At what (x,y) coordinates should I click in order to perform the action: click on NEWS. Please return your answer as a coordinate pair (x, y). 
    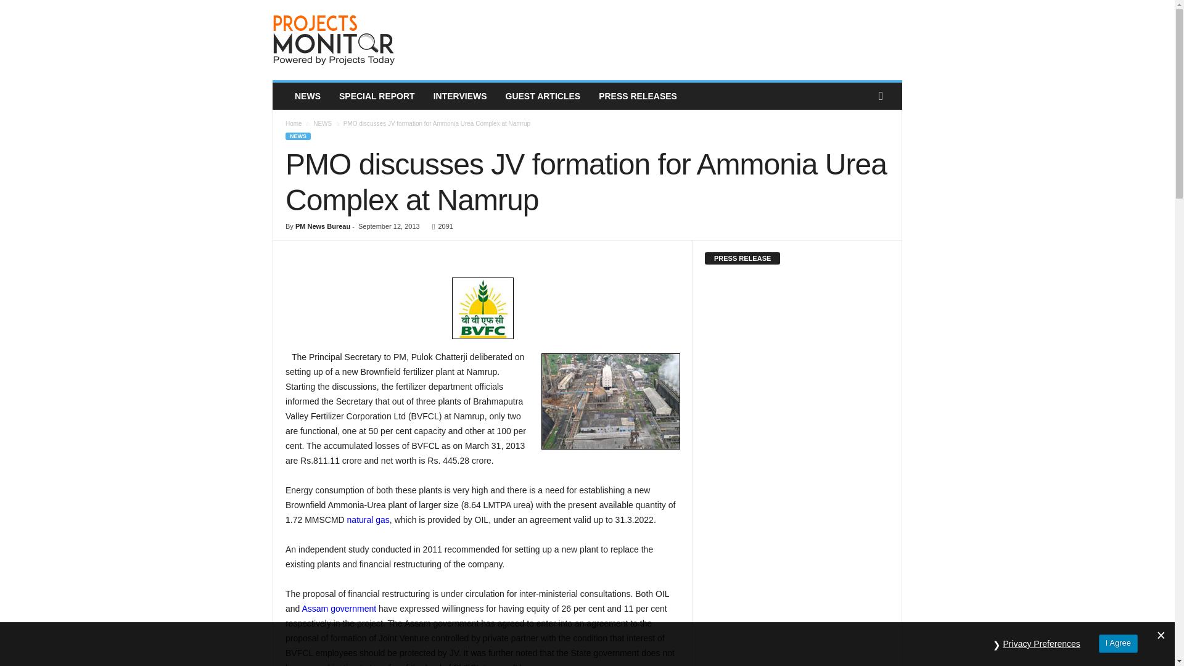
    Looking at the image, I should click on (322, 123).